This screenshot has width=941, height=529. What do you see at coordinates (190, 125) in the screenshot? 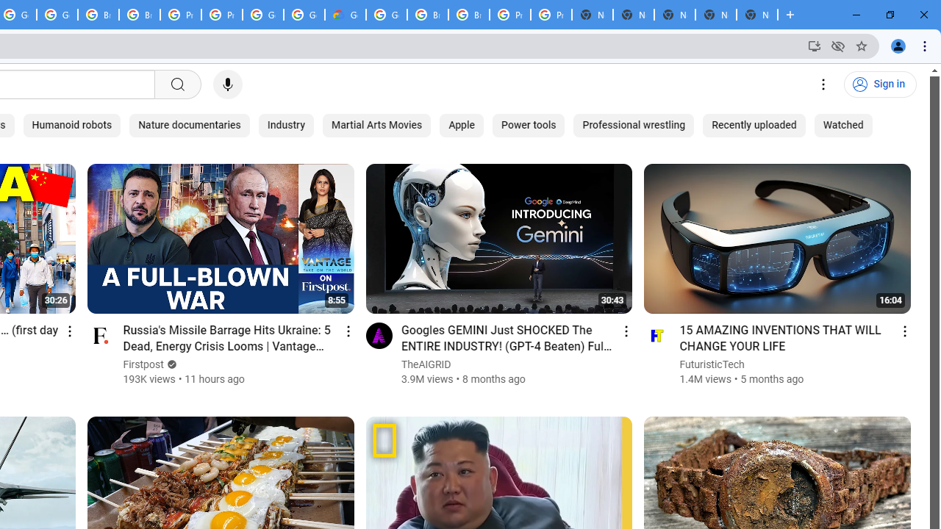
I see `Nature documentaries` at bounding box center [190, 125].